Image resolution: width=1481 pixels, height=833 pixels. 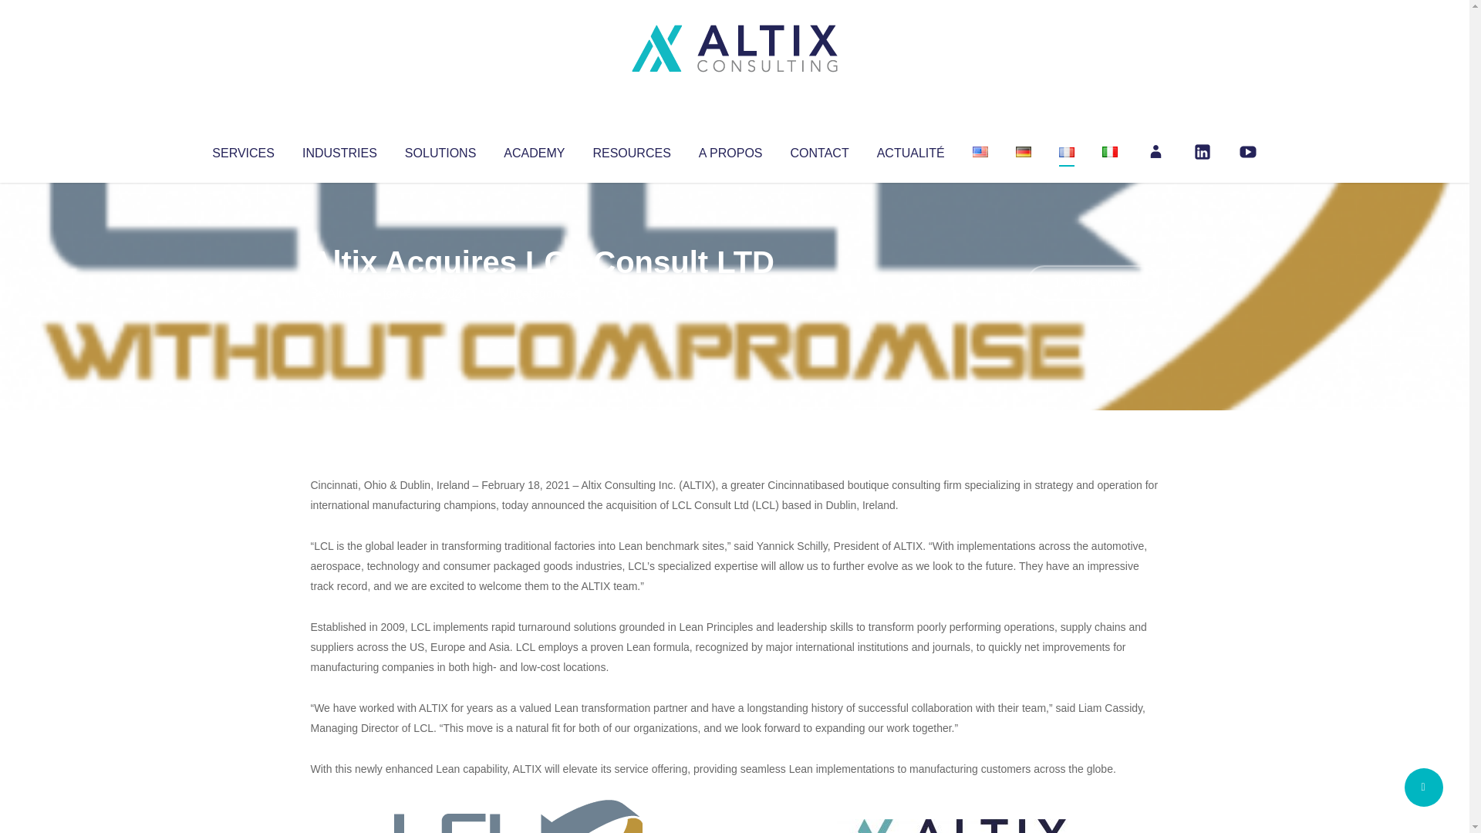 I want to click on ACADEMY, so click(x=534, y=150).